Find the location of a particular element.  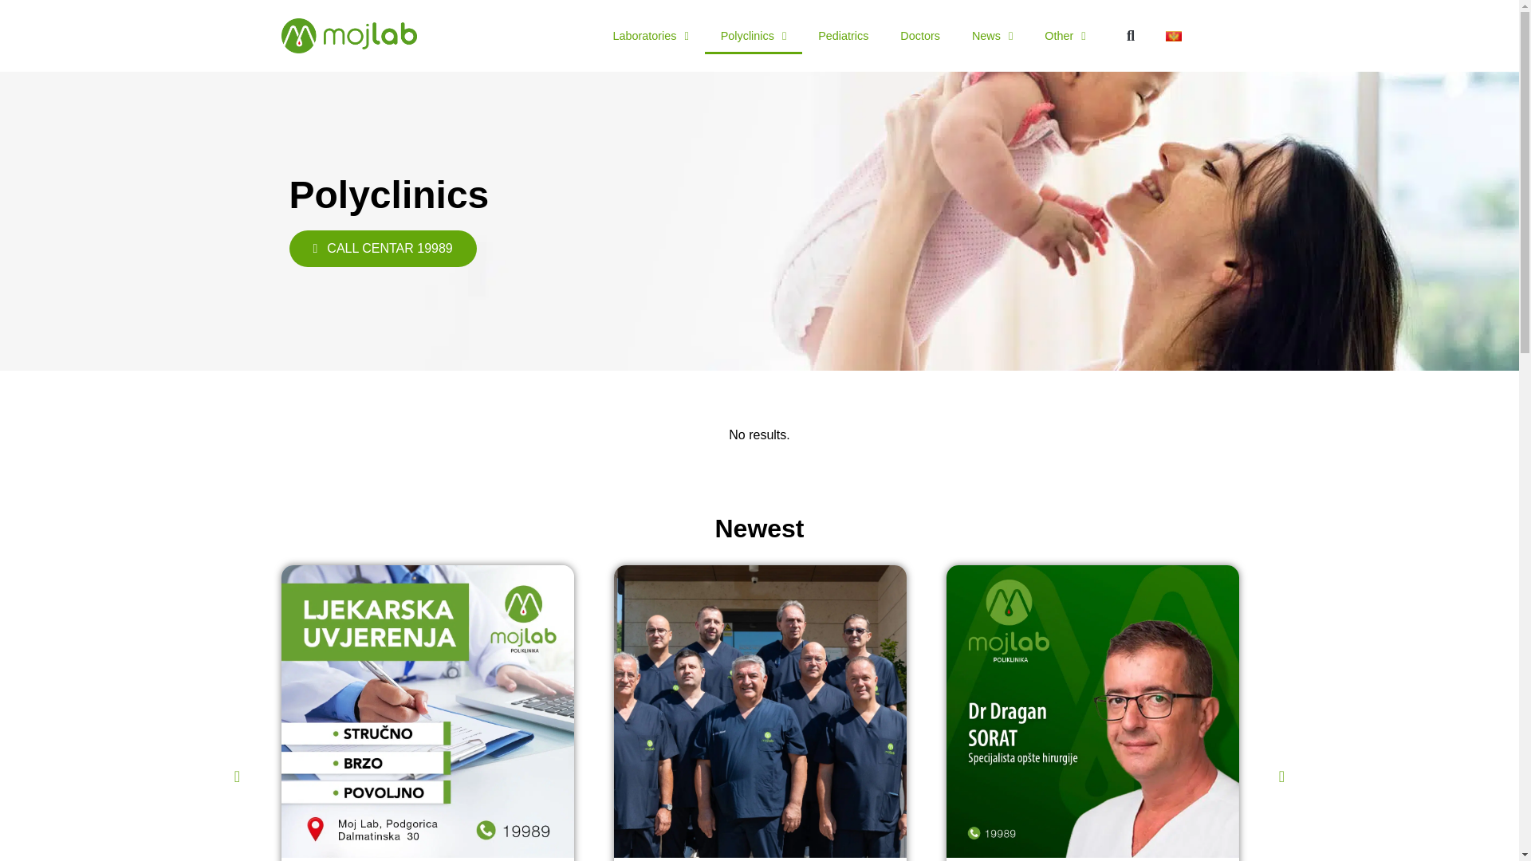

Other is located at coordinates (1065, 35).